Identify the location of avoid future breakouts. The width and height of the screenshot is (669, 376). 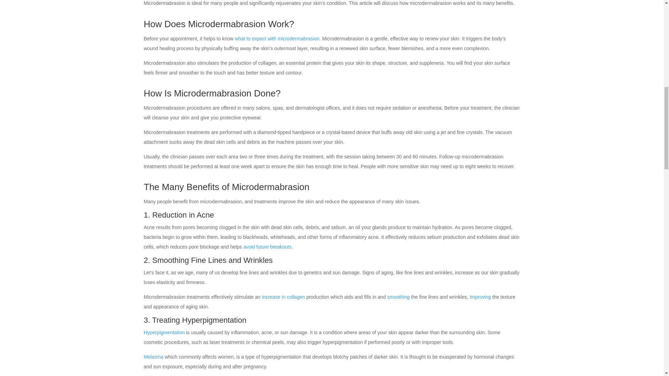
(268, 246).